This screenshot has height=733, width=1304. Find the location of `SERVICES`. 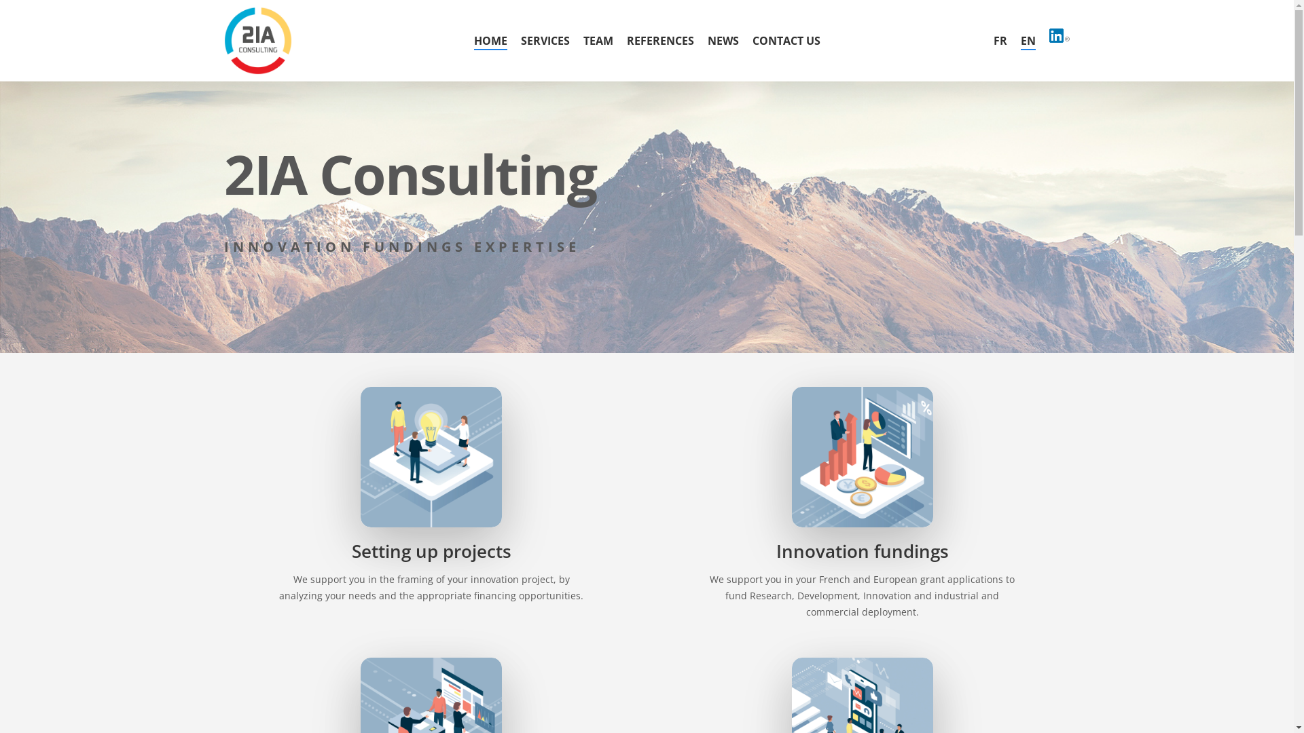

SERVICES is located at coordinates (545, 41).